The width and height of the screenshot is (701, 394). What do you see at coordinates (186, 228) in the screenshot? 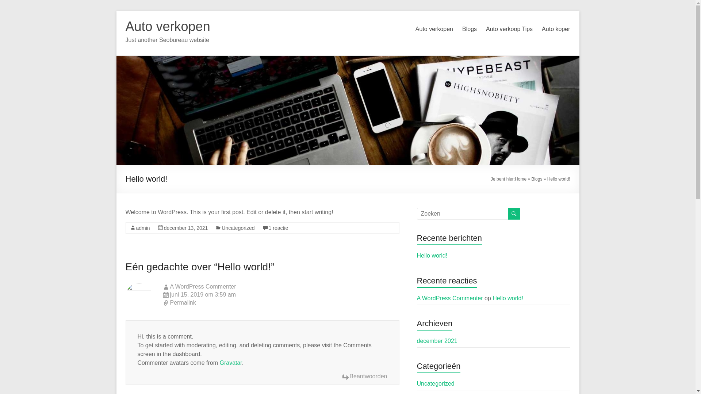
I see `december 13, 2021` at bounding box center [186, 228].